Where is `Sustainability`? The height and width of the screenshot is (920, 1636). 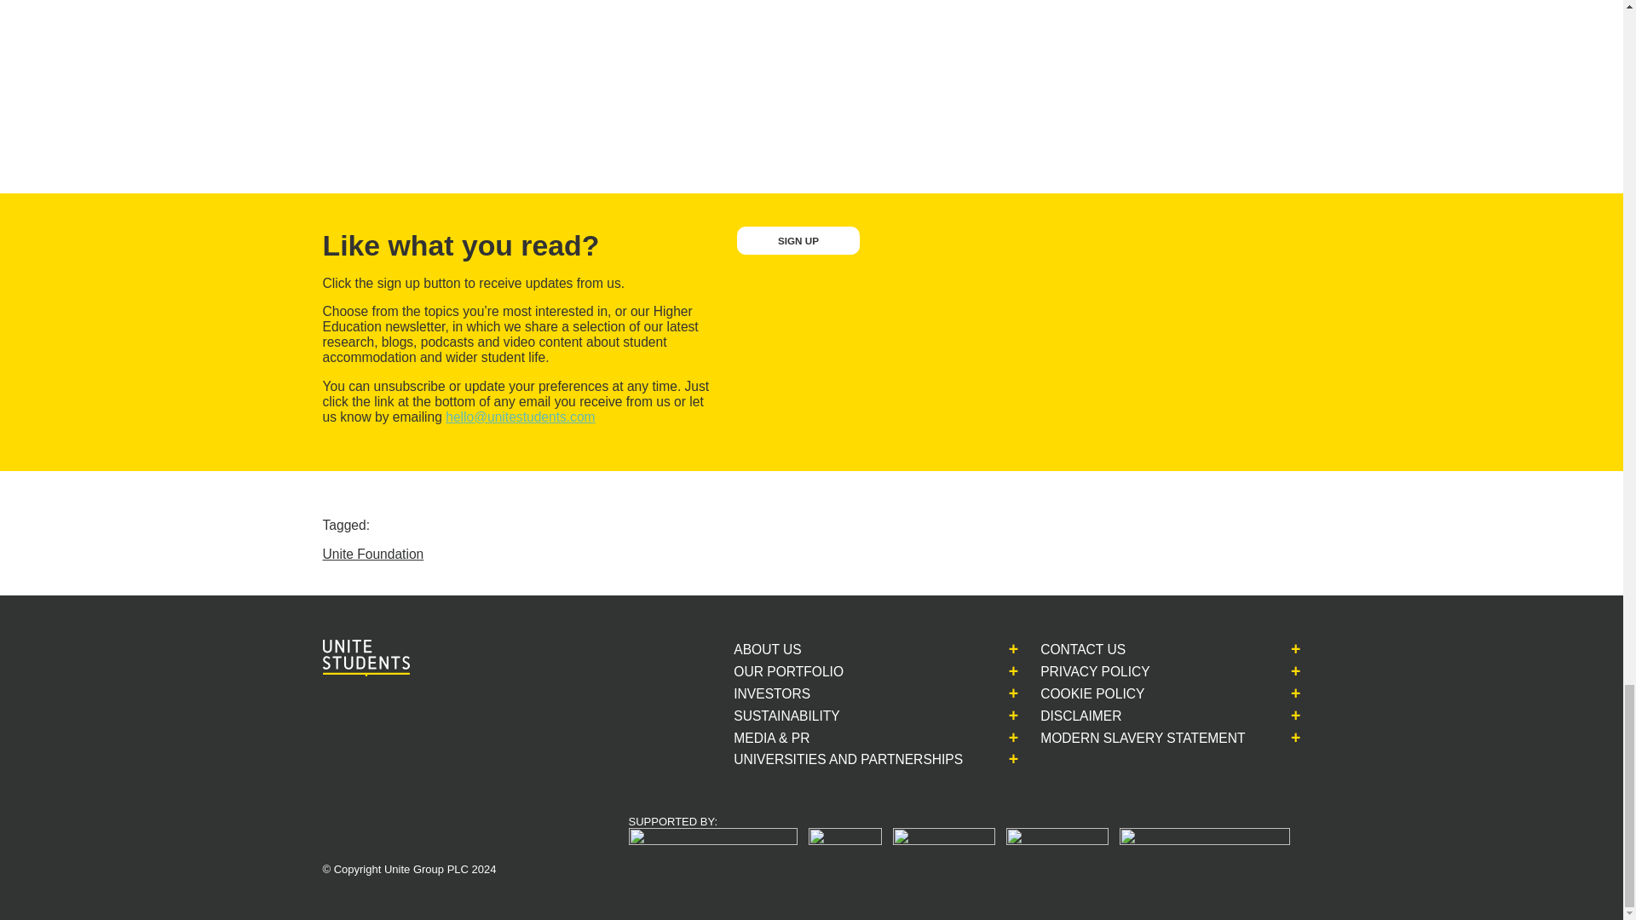 Sustainability is located at coordinates (814, 716).